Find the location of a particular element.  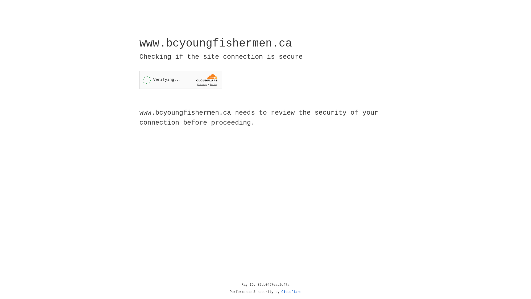

Widget containing a Cloudflare security challenge is located at coordinates (181, 80).